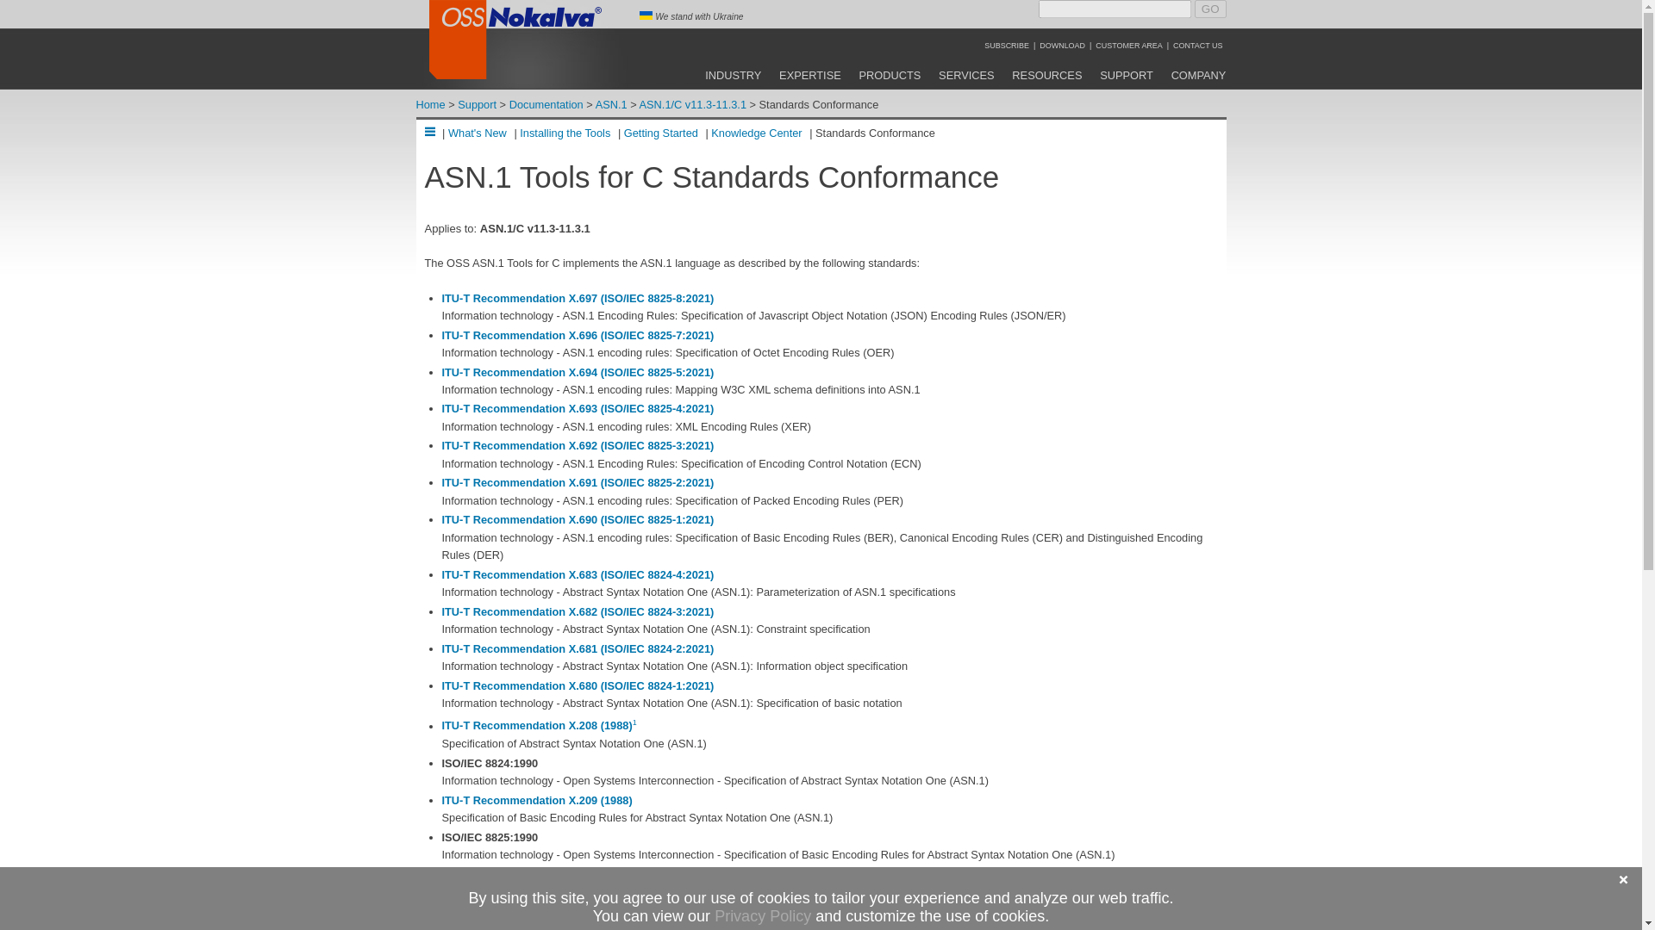 This screenshot has width=1655, height=930. What do you see at coordinates (1126, 75) in the screenshot?
I see `SUPPORT` at bounding box center [1126, 75].